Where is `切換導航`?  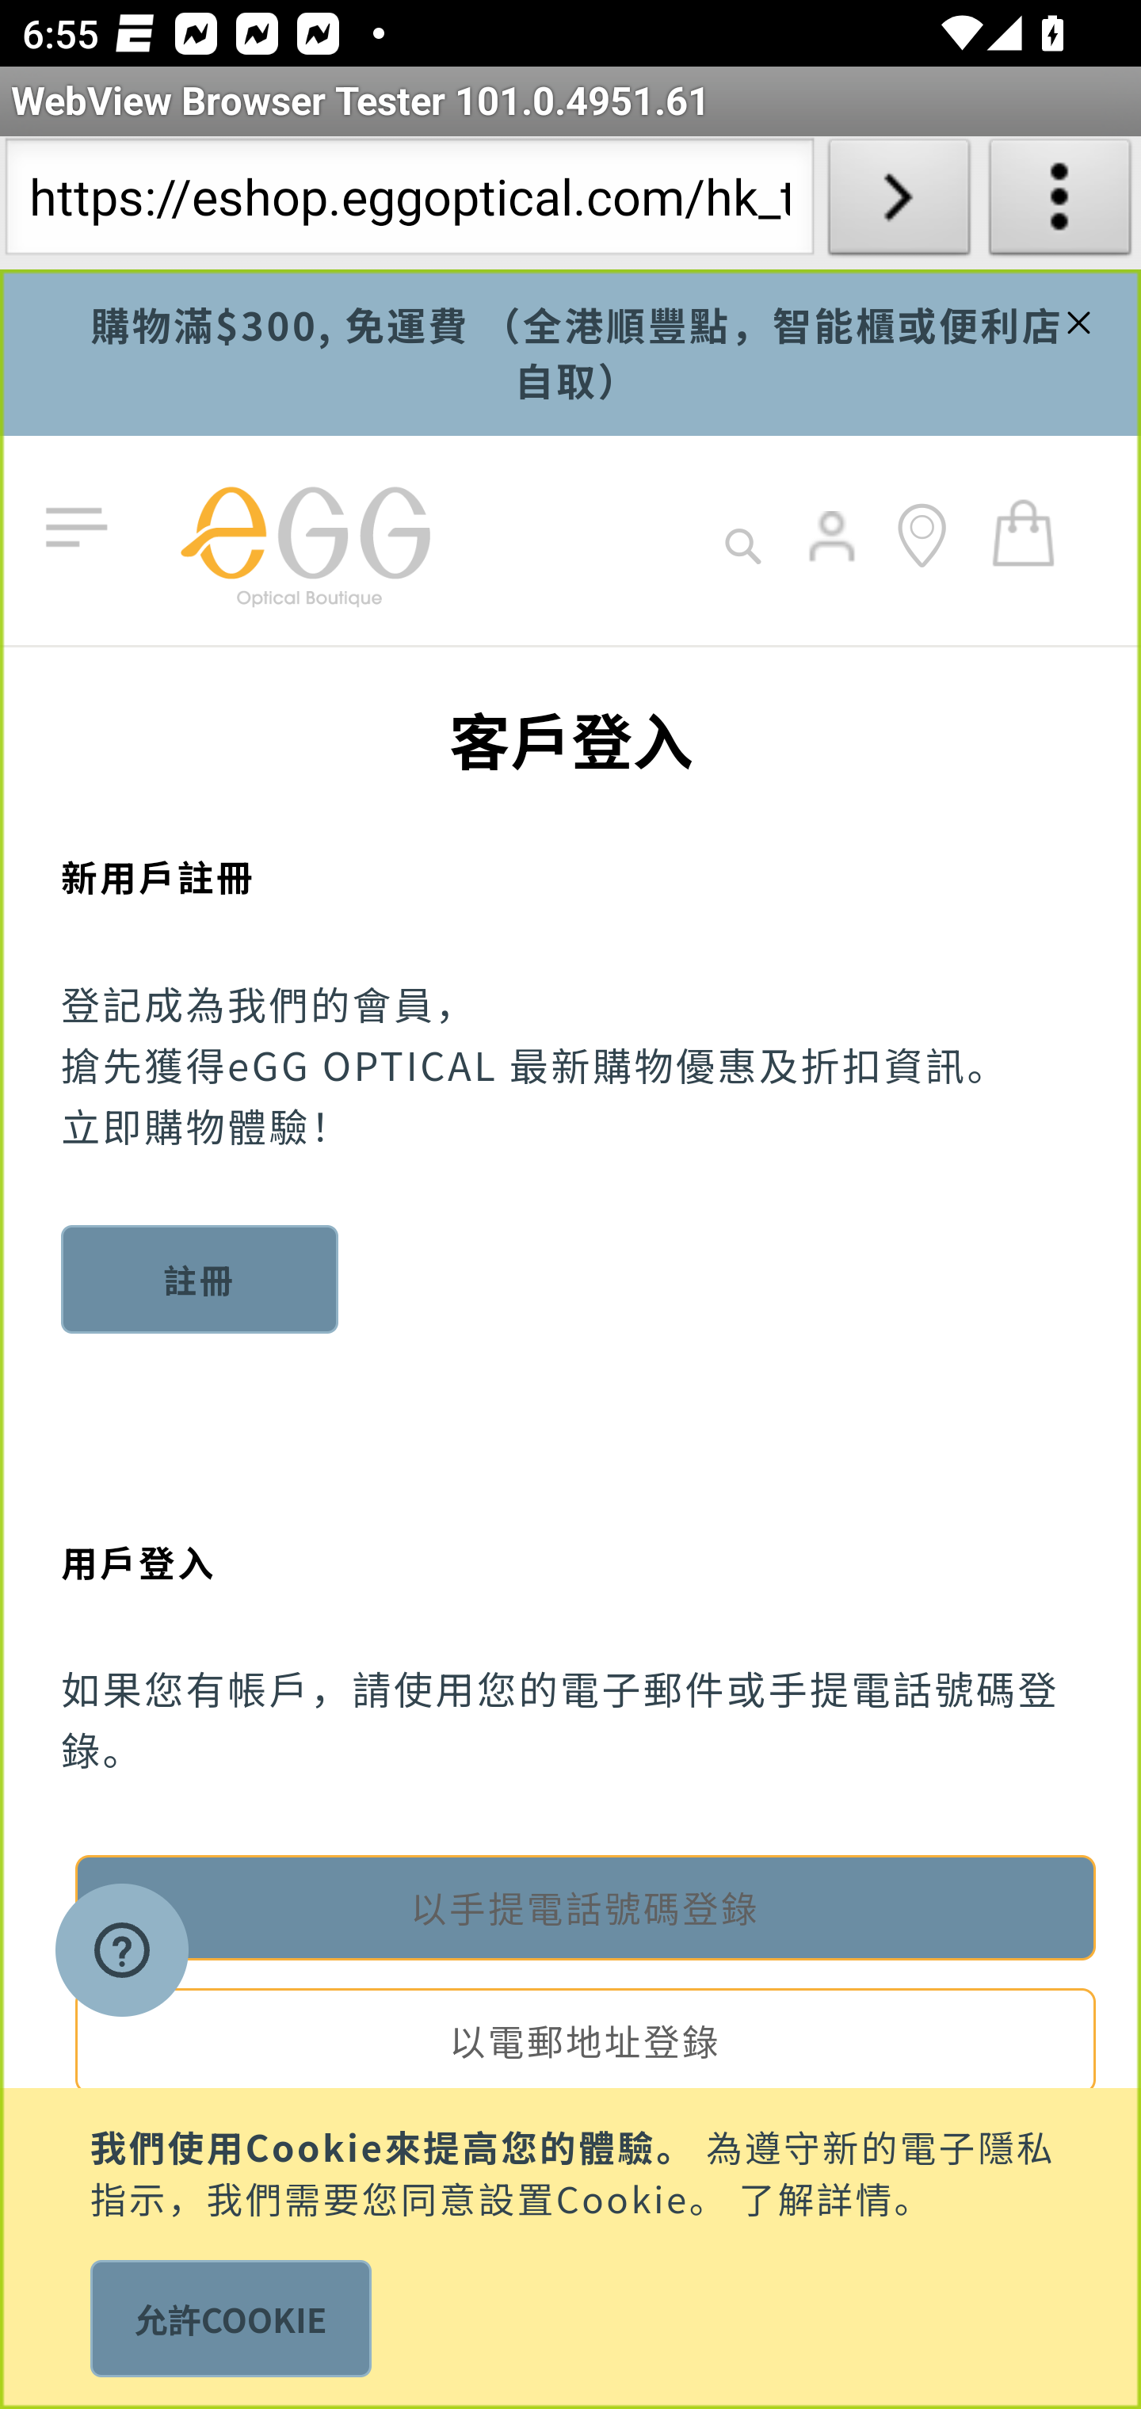
切換導航 is located at coordinates (82, 529).